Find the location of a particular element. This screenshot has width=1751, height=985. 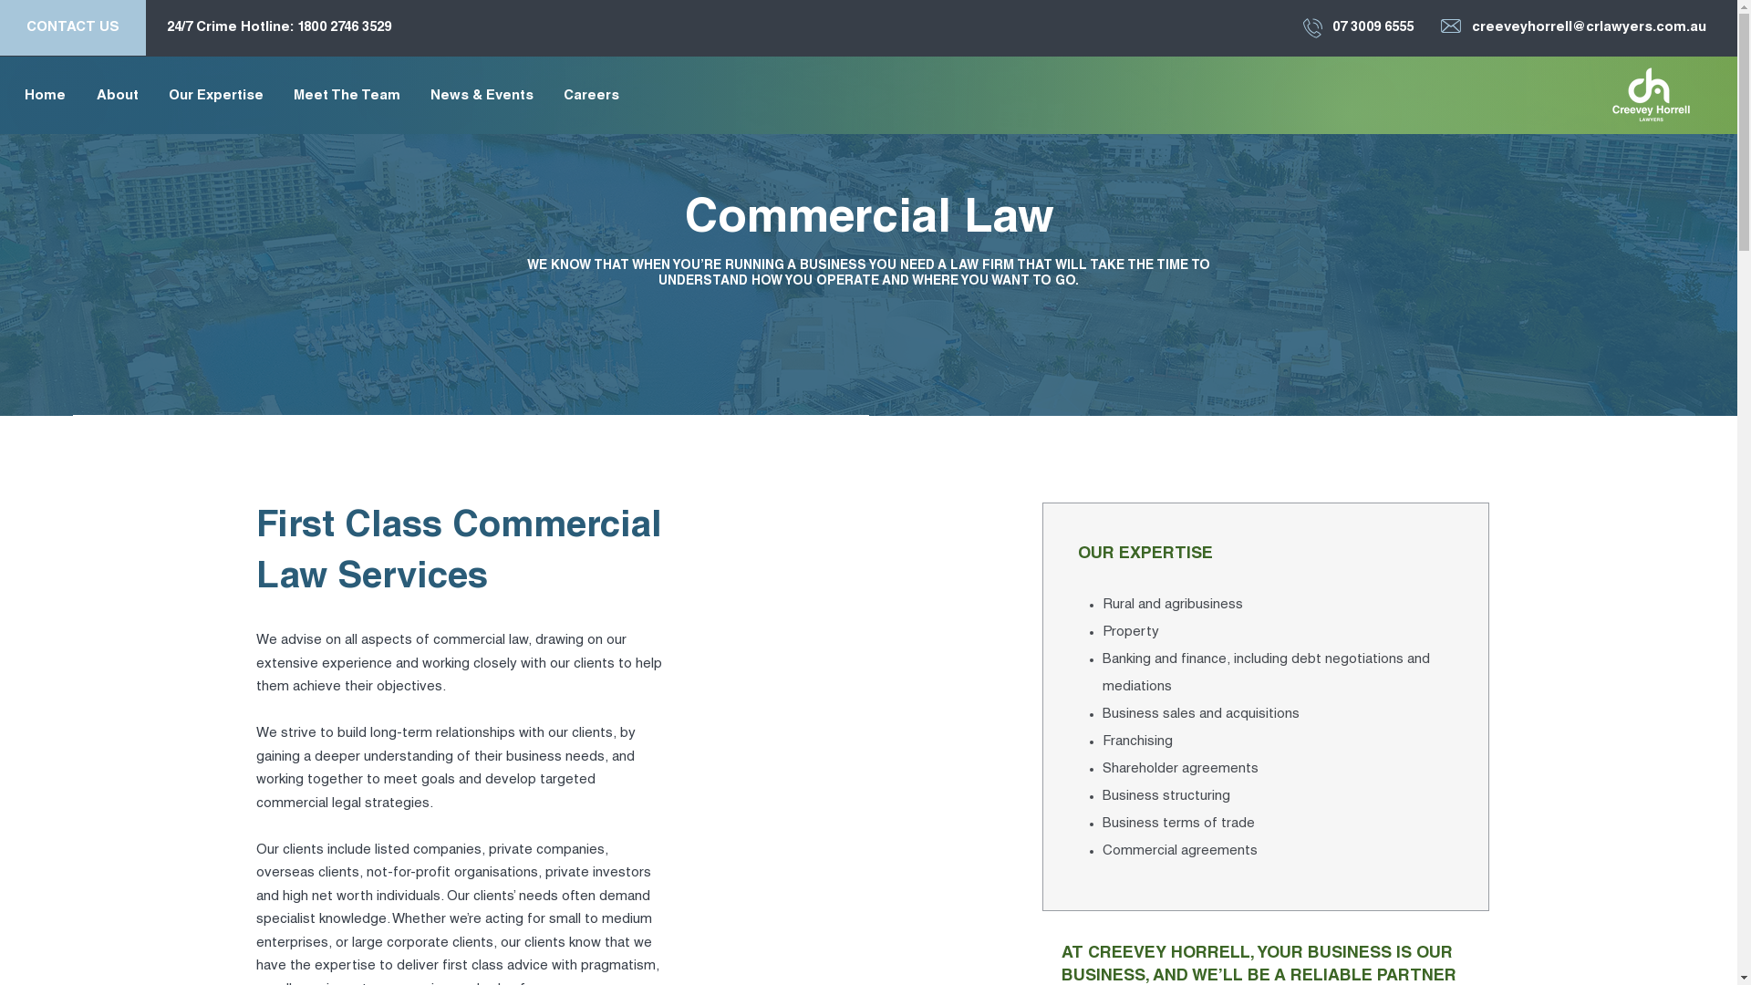

creeveyhorrell@crlawyers.com.au is located at coordinates (1589, 27).